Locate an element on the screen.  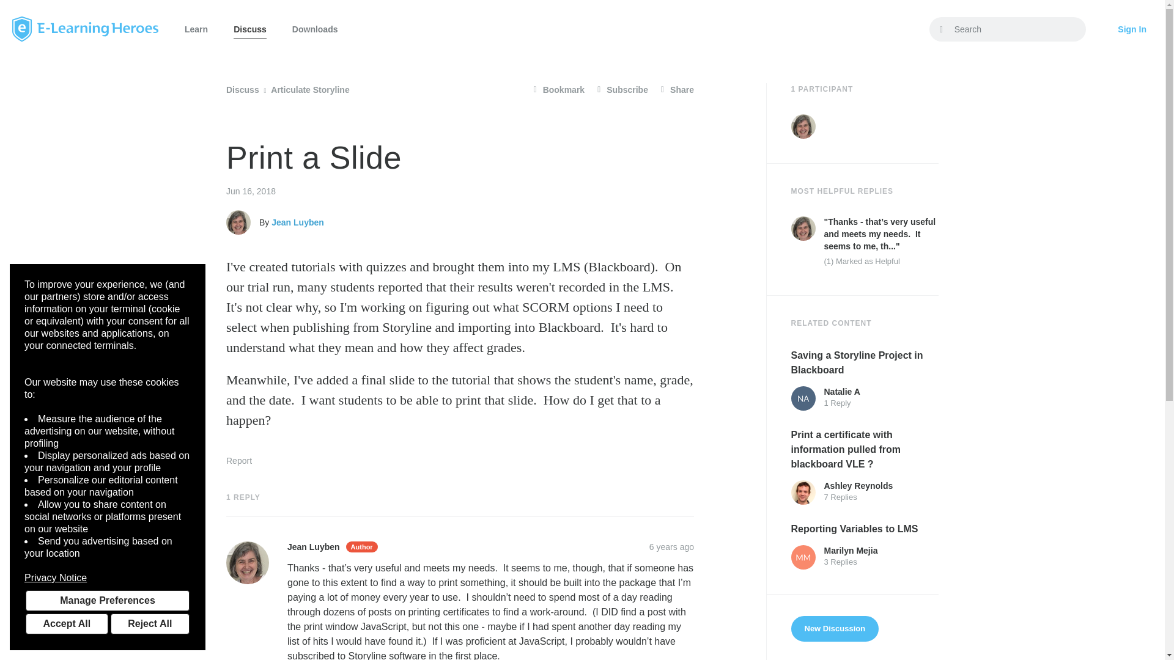
Reject All is located at coordinates (149, 623).